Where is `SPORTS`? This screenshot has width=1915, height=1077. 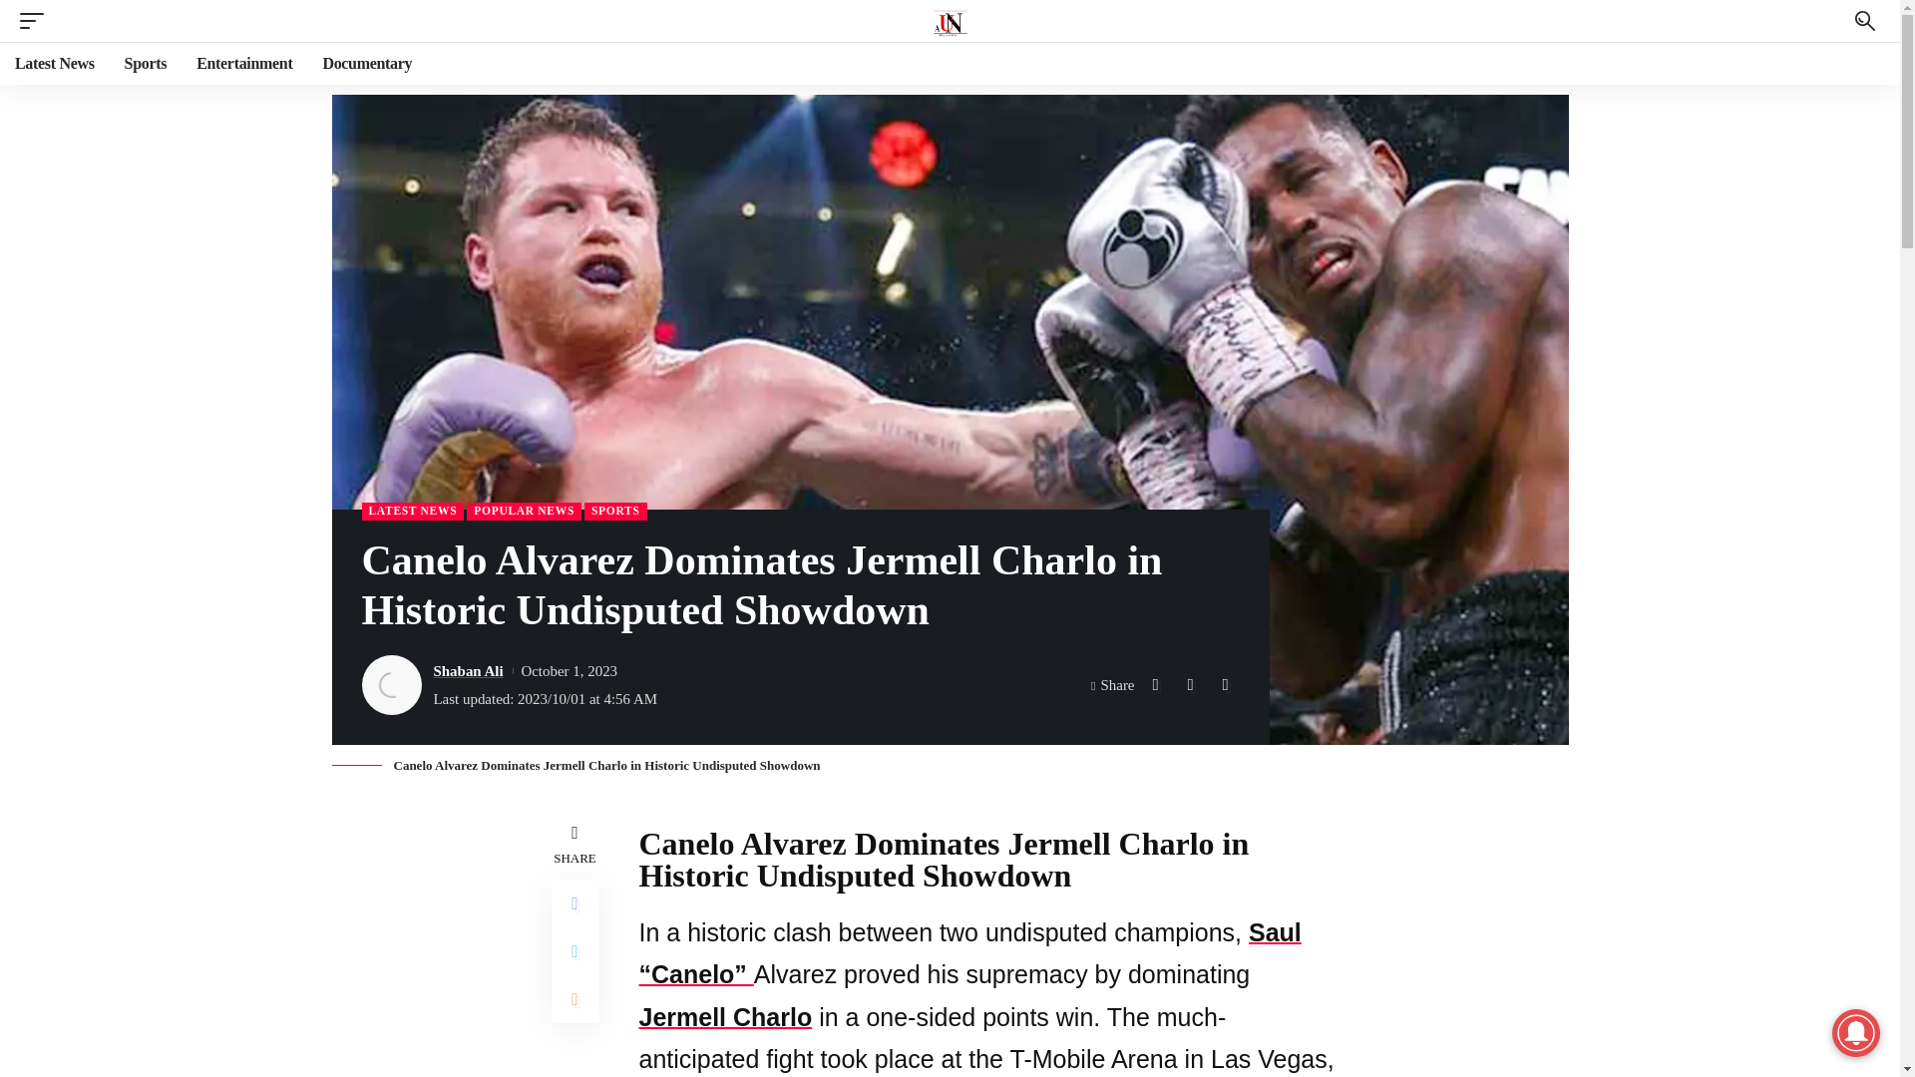 SPORTS is located at coordinates (614, 511).